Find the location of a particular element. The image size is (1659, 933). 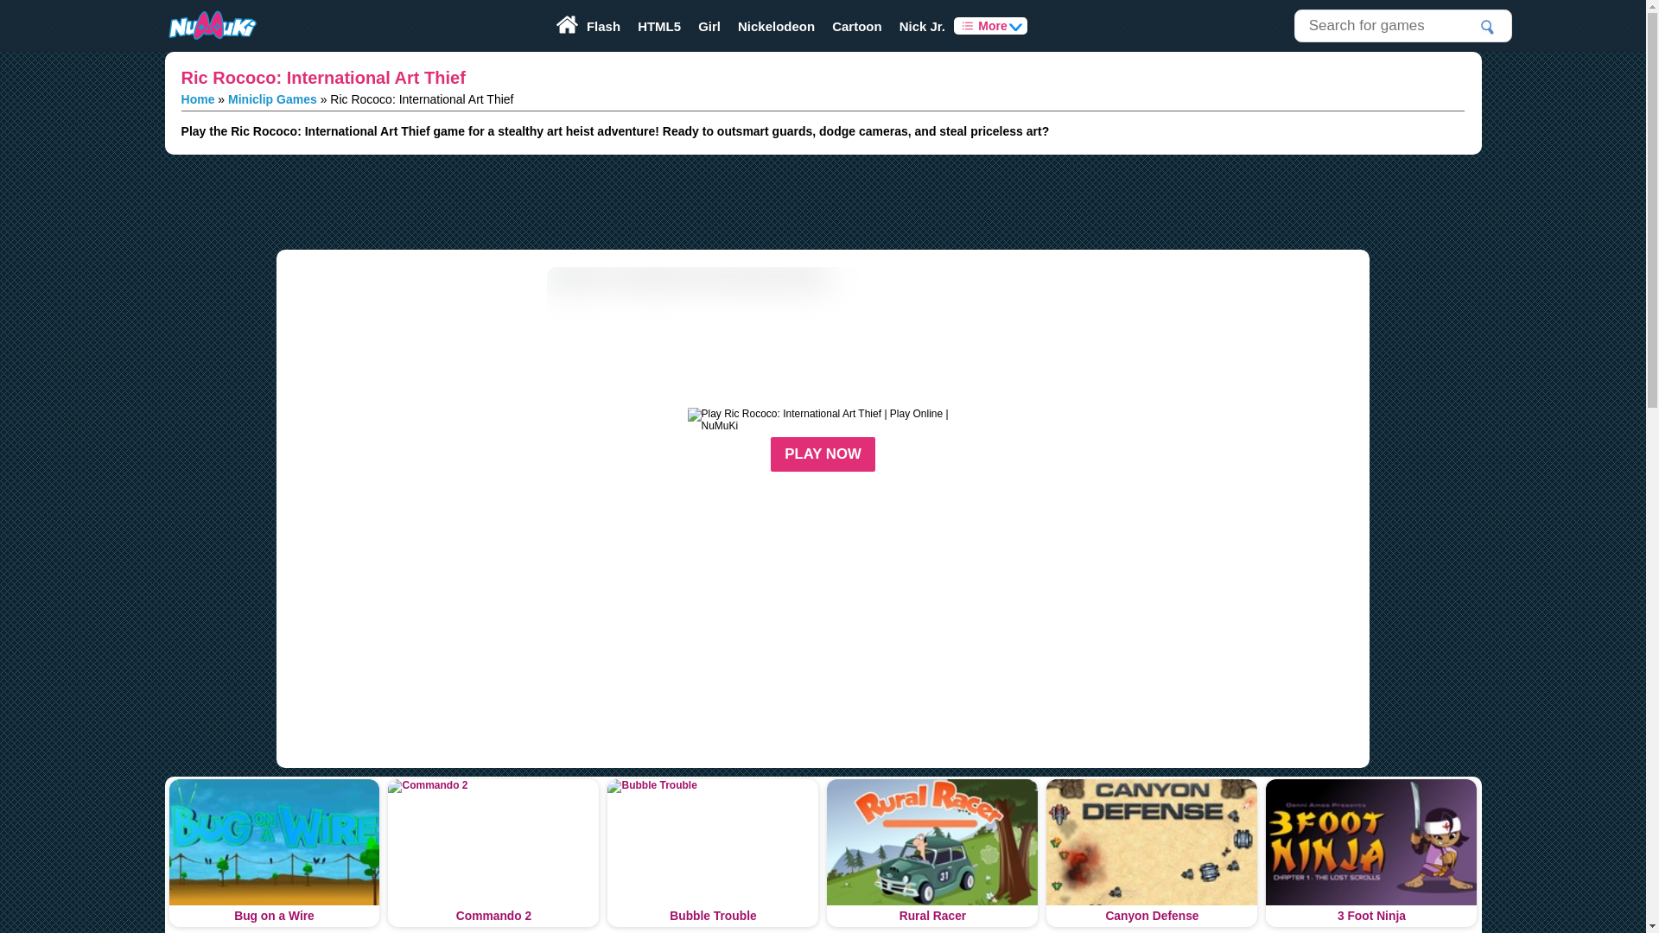

Home is located at coordinates (198, 98).